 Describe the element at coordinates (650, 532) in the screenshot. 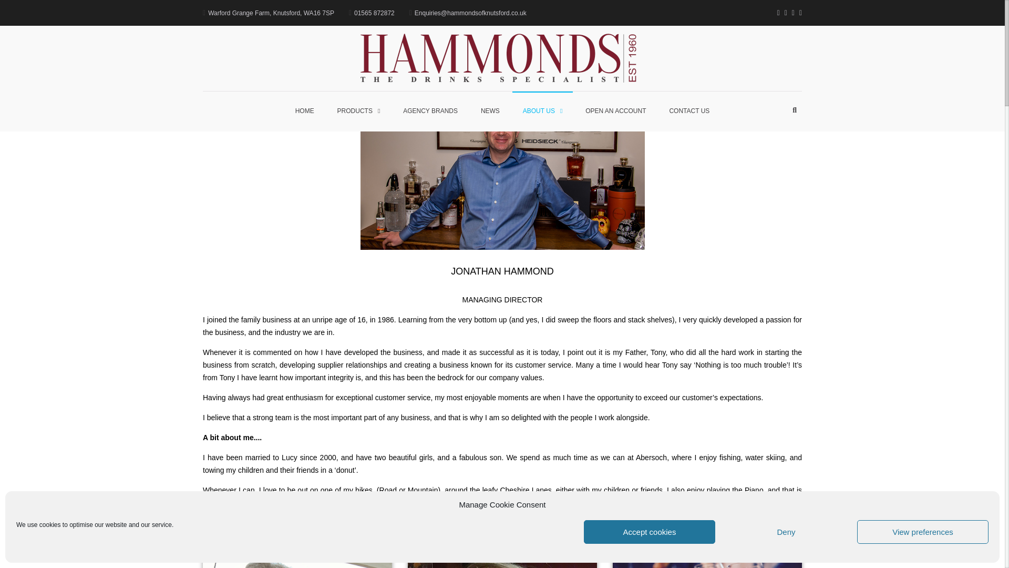

I see `Accept cookies` at that location.